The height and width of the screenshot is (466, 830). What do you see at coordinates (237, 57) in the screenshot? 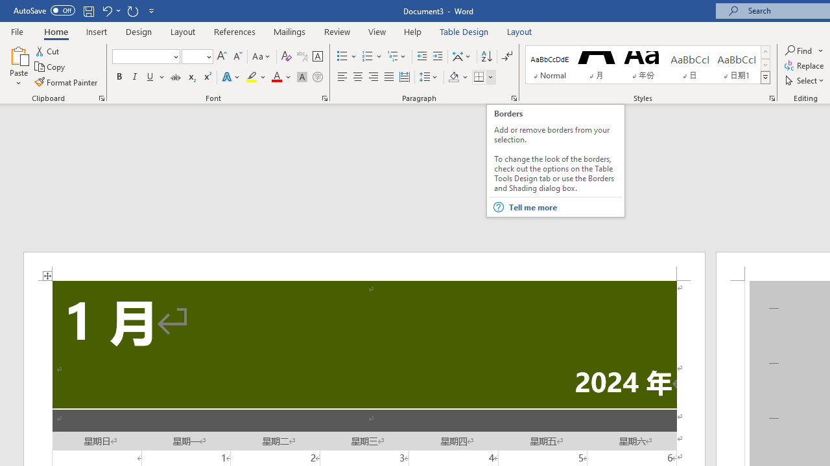
I see `Shrink Font` at bounding box center [237, 57].